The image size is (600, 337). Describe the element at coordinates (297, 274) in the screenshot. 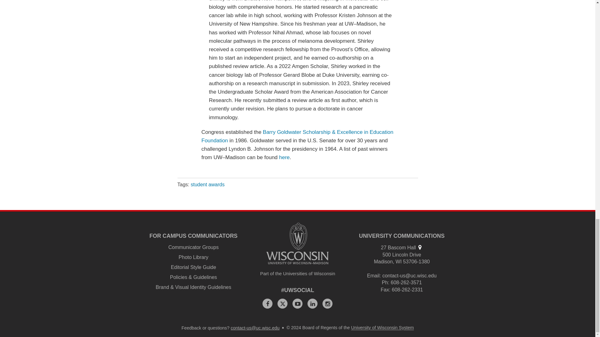

I see `Part of the Universities of Wisconsin` at that location.